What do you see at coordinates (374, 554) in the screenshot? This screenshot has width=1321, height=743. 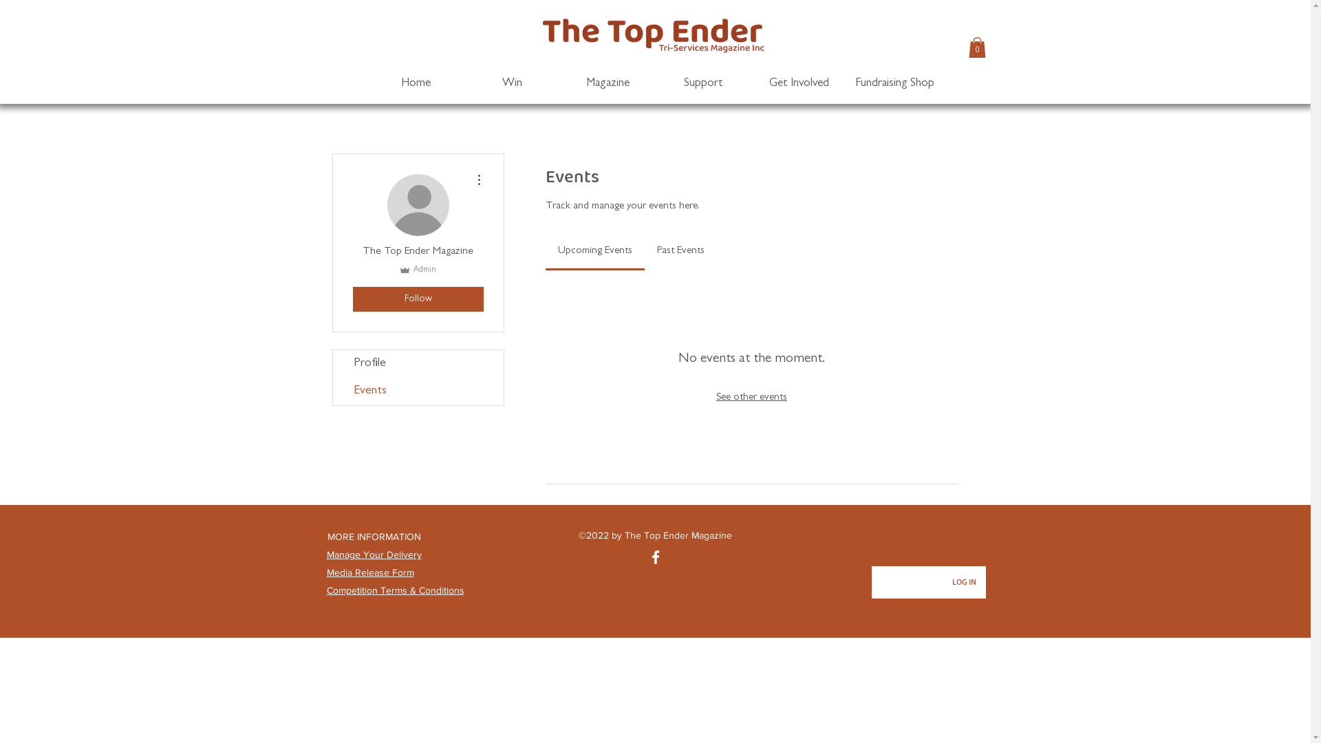 I see `Manage Your Delivery` at bounding box center [374, 554].